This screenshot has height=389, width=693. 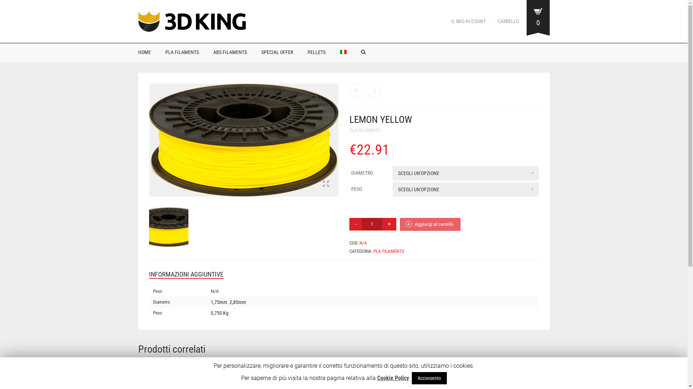 What do you see at coordinates (343, 52) in the screenshot?
I see `Italiano` at bounding box center [343, 52].